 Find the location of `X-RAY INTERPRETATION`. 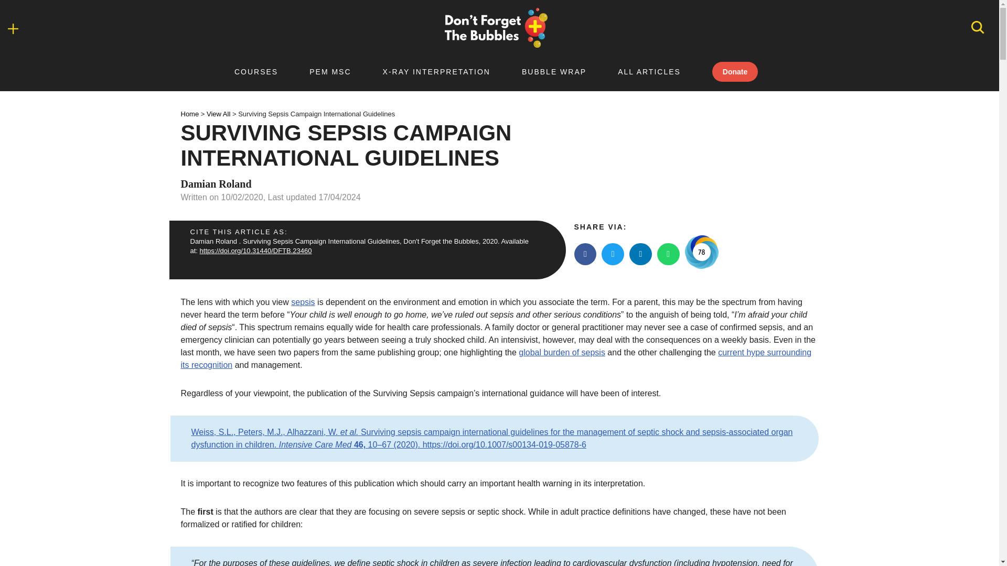

X-RAY INTERPRETATION is located at coordinates (436, 71).